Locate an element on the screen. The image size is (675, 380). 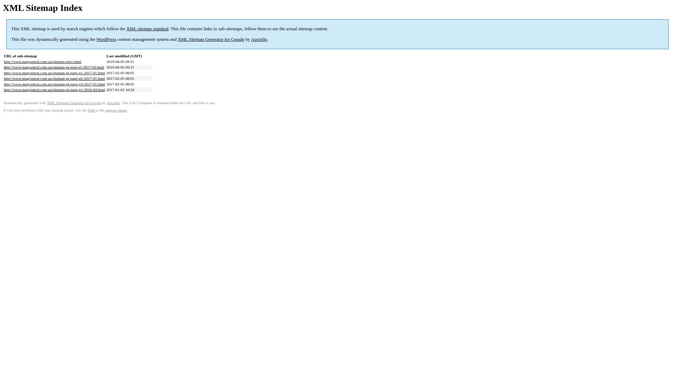
http://www.magcentral.com.au/sitemap-pt-page-p1-2017-01.html is located at coordinates (54, 73).